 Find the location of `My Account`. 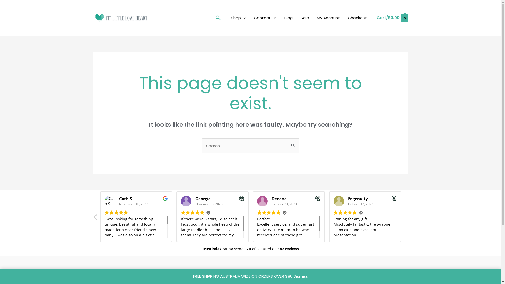

My Account is located at coordinates (328, 18).